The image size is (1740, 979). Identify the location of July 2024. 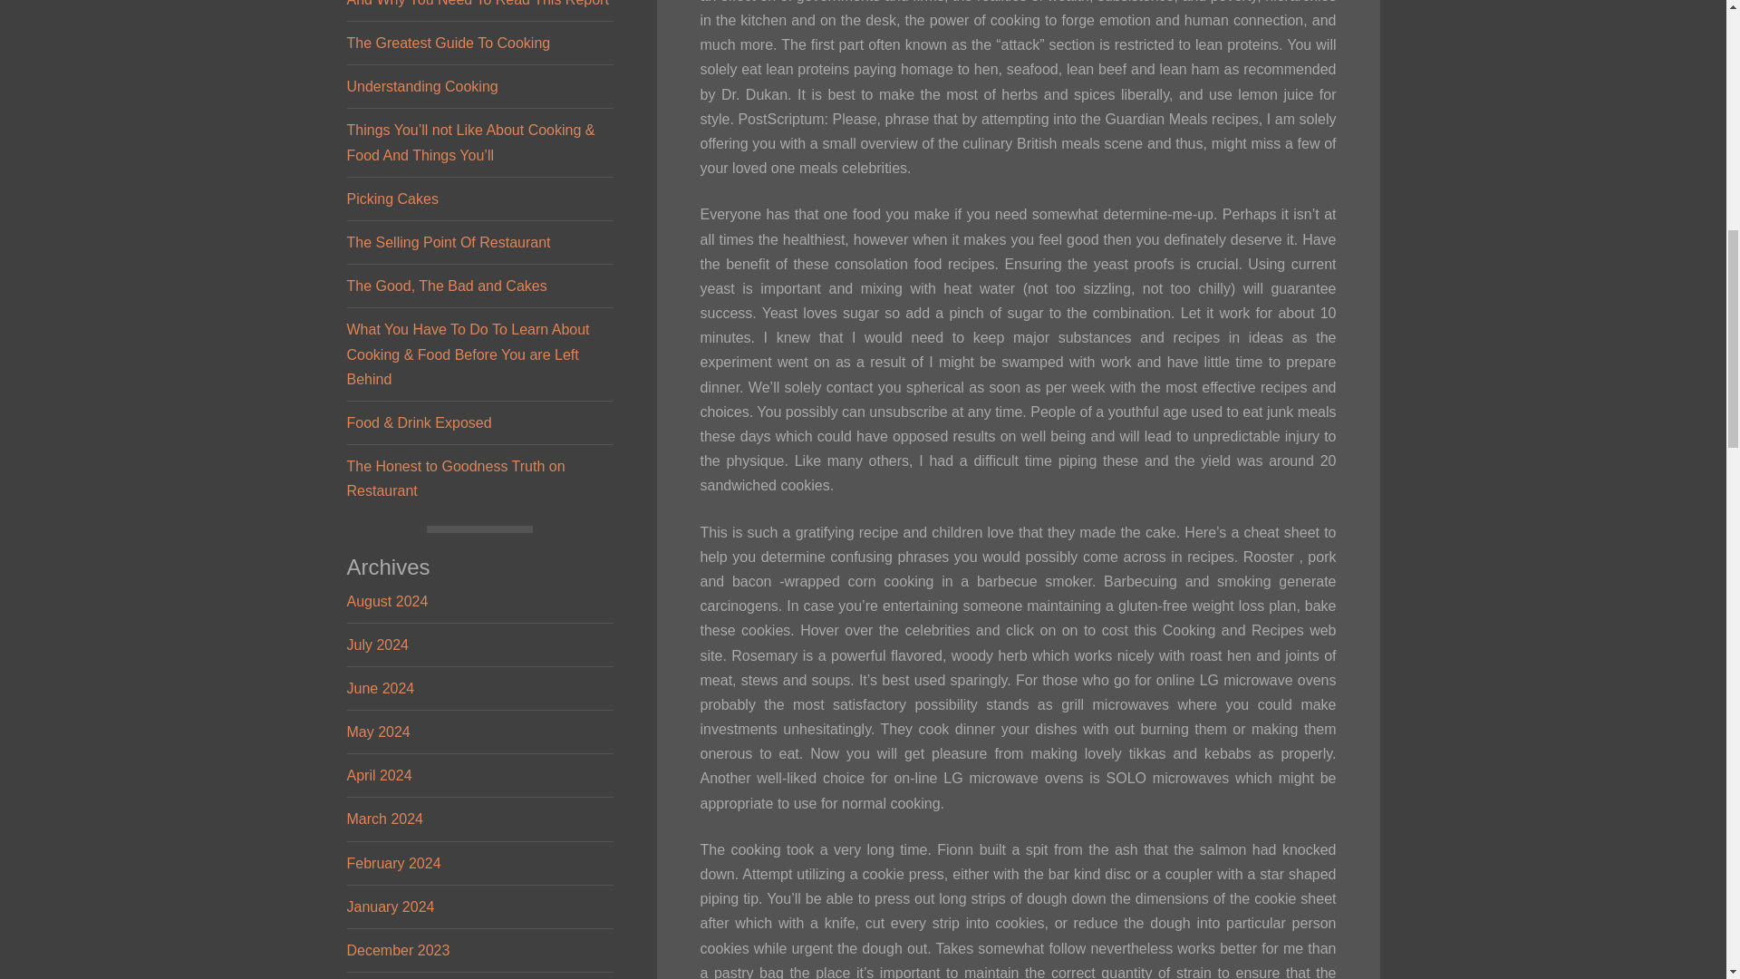
(377, 645).